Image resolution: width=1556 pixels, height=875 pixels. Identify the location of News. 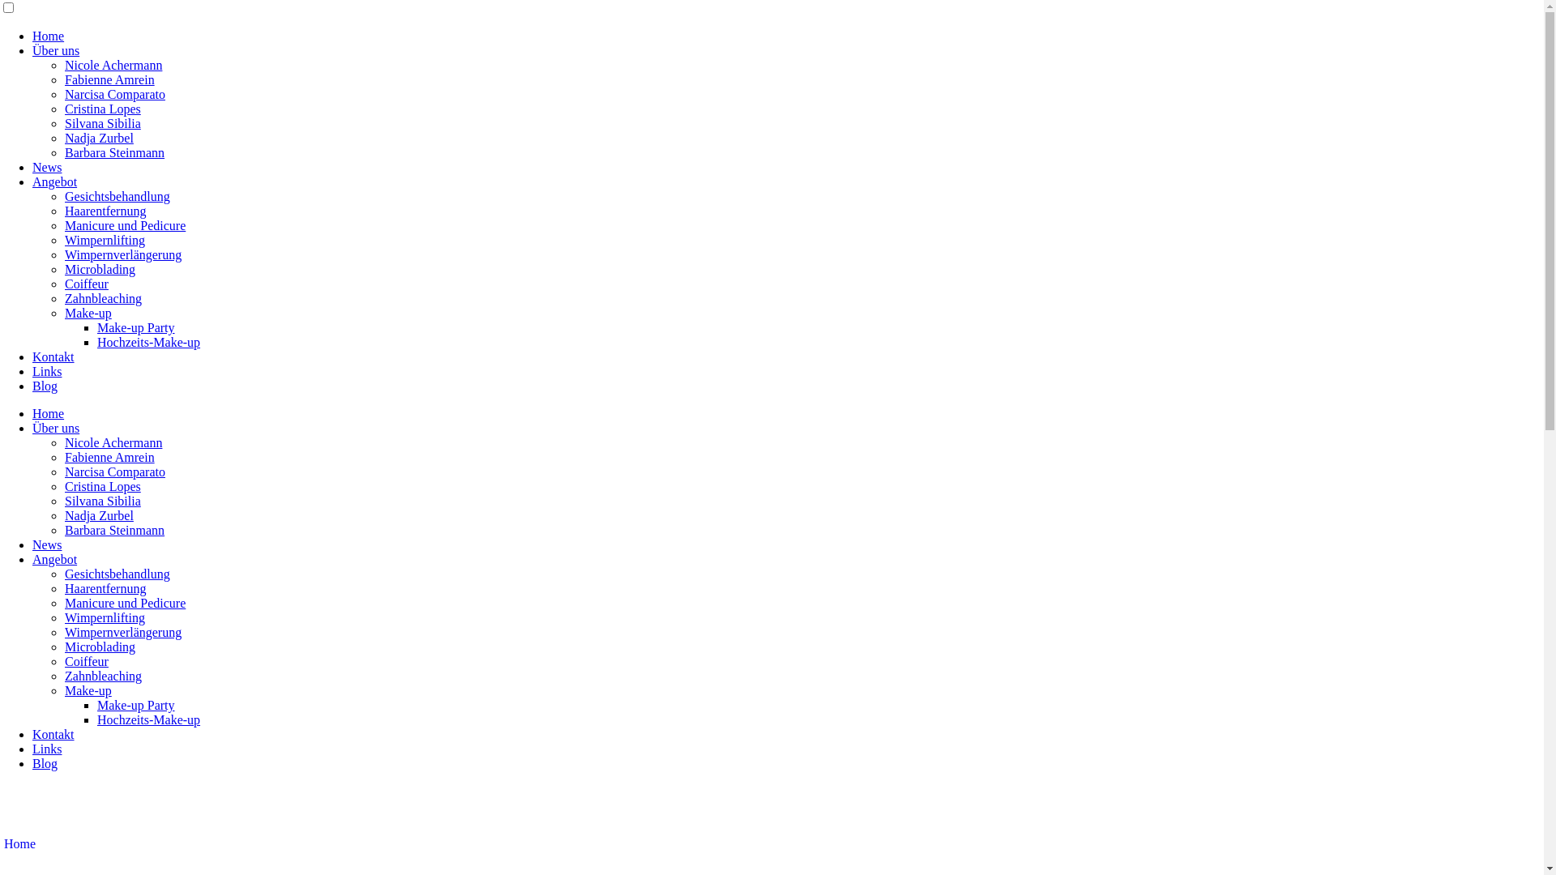
(47, 167).